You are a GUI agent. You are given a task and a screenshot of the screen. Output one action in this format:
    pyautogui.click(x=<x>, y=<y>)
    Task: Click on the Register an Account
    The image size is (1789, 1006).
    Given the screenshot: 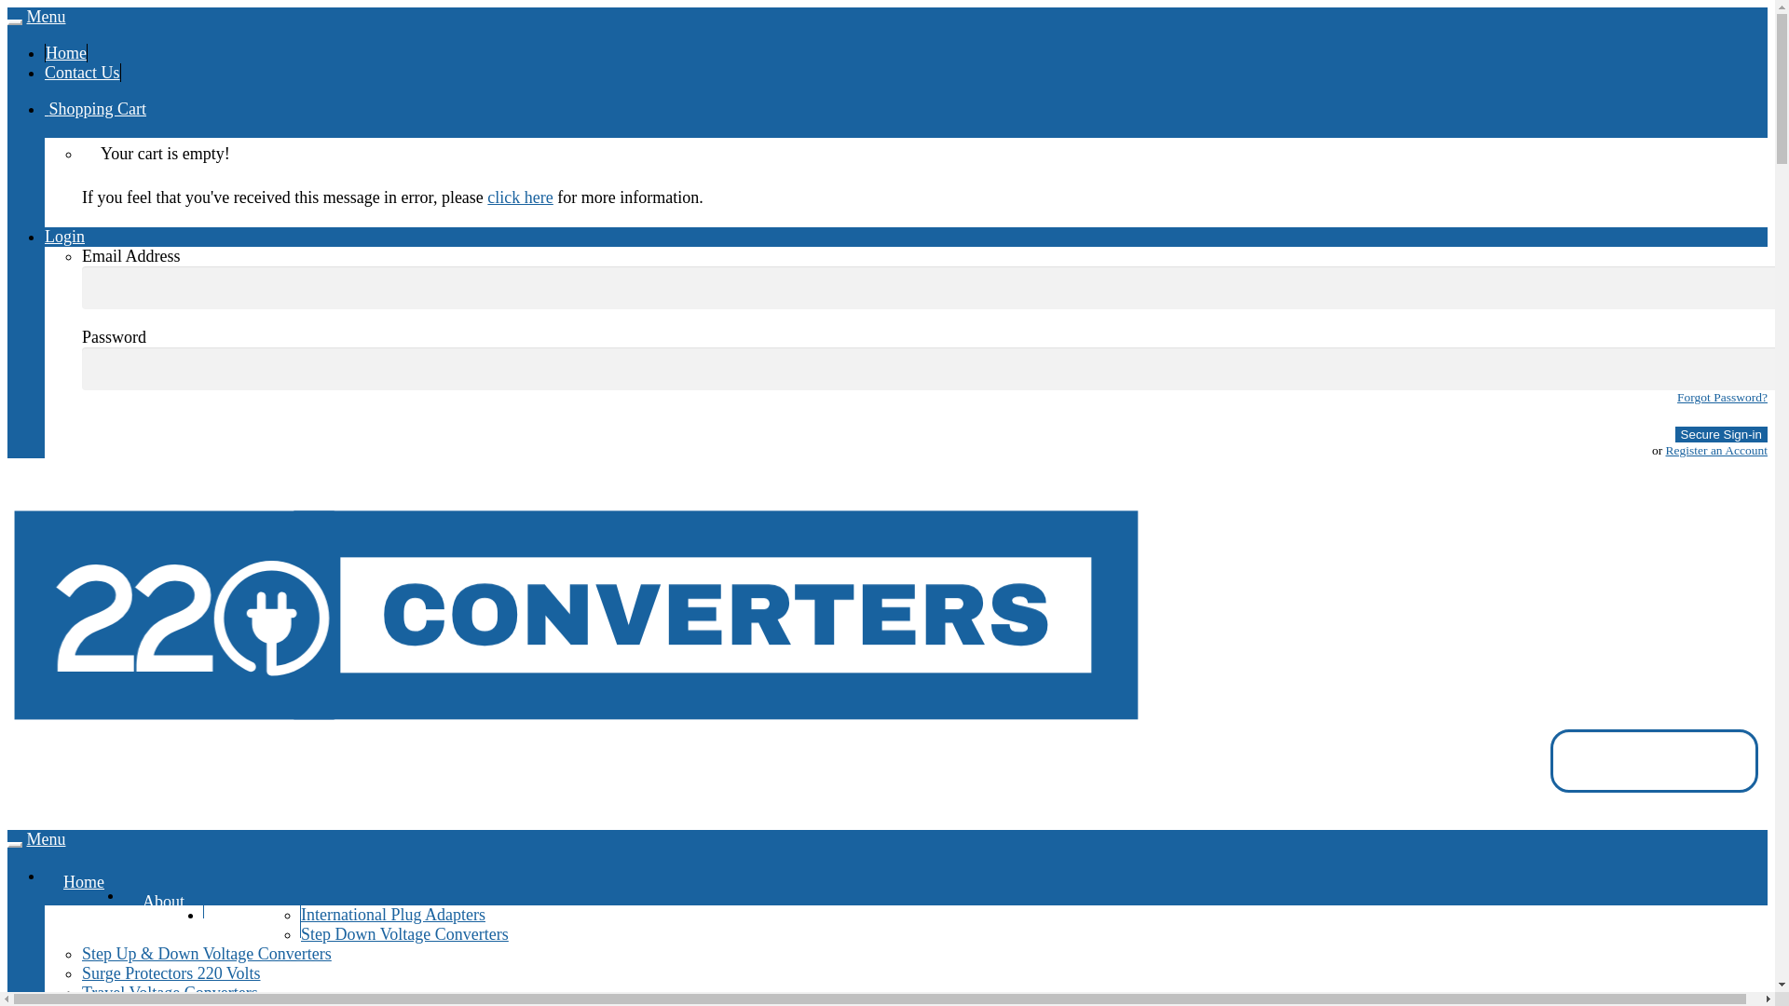 What is the action you would take?
    pyautogui.click(x=1716, y=451)
    